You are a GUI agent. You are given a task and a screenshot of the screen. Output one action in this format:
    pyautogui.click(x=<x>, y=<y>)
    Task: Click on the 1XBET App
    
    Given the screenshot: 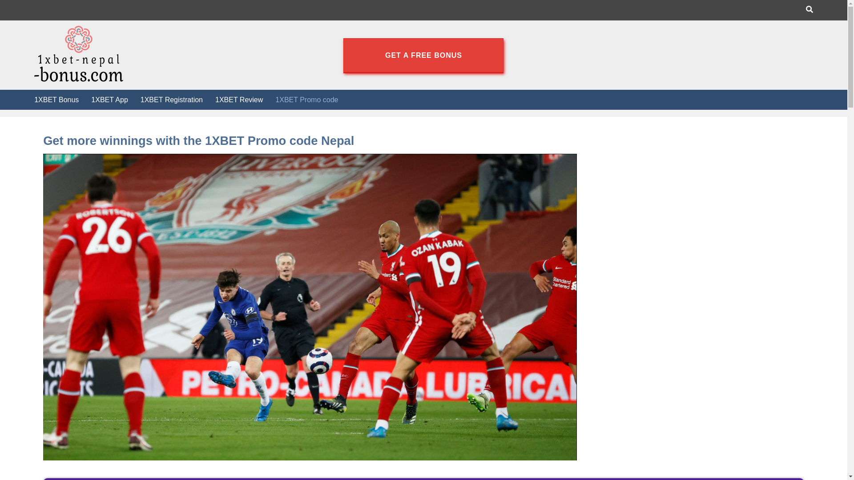 What is the action you would take?
    pyautogui.click(x=109, y=100)
    